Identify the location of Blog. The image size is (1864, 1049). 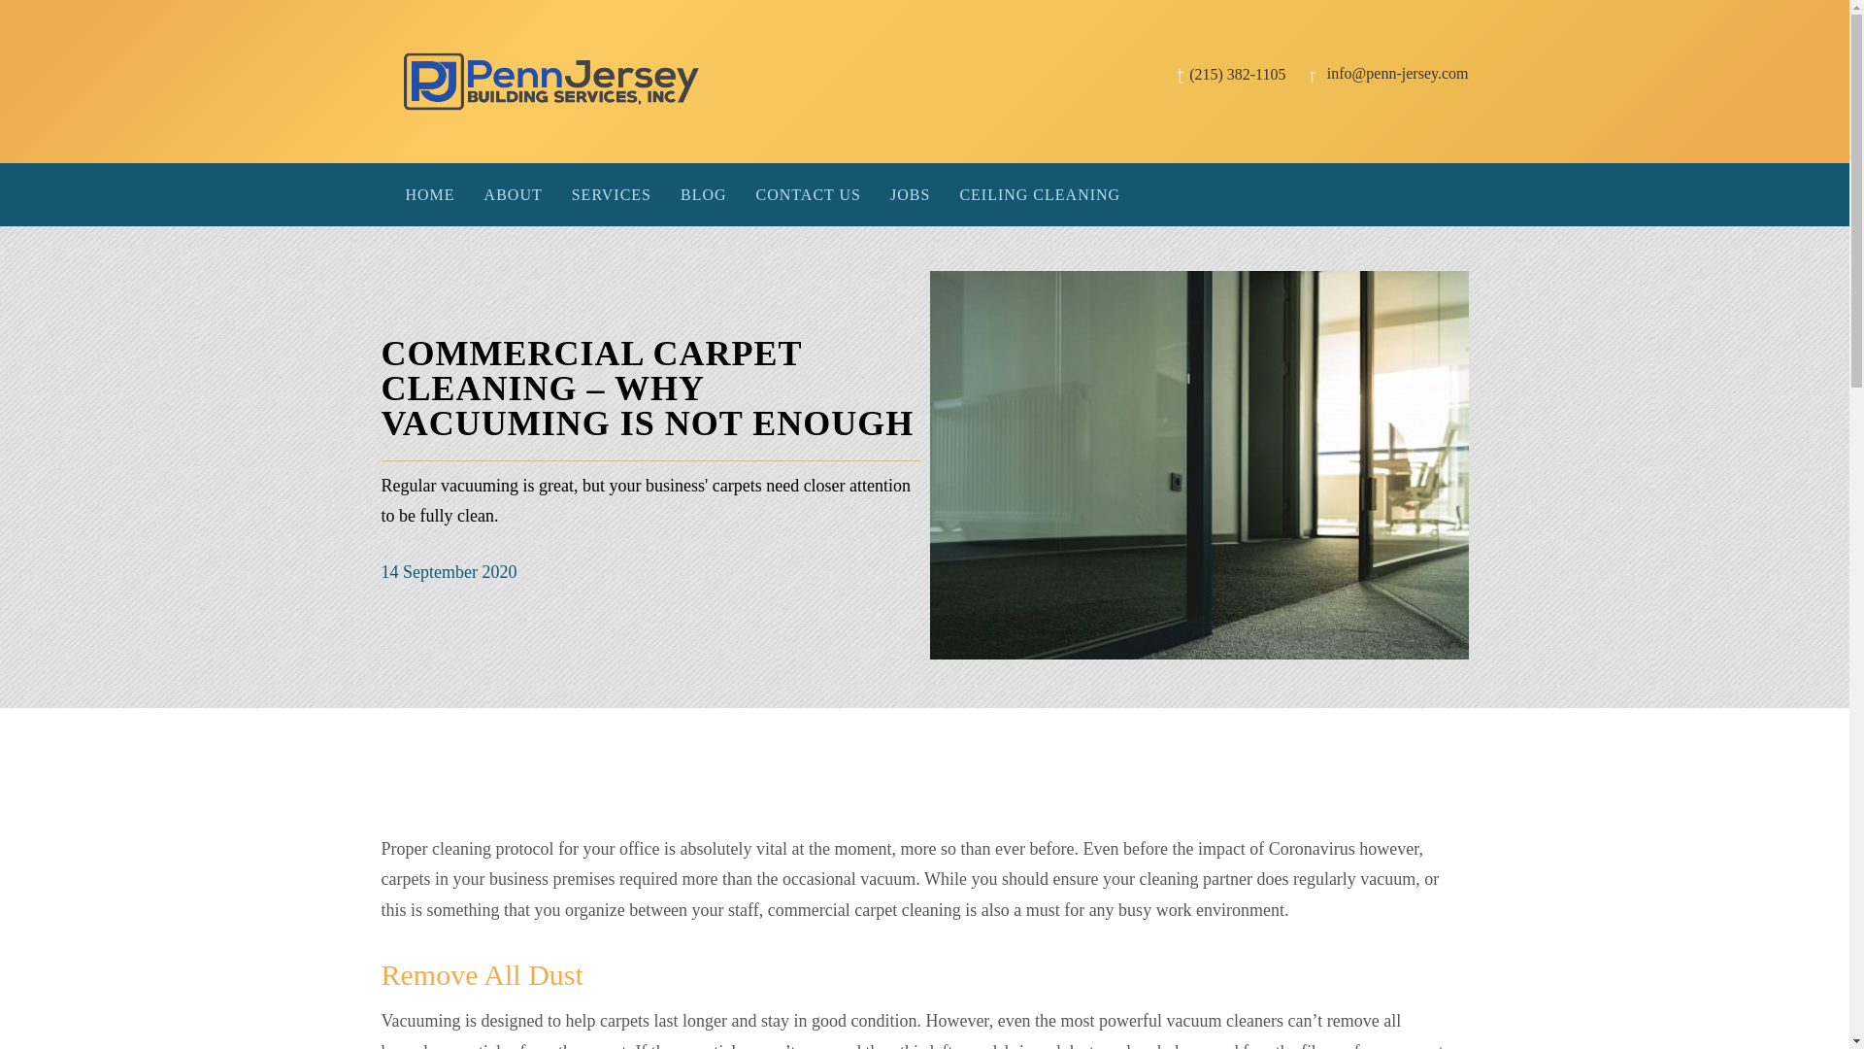
(703, 195).